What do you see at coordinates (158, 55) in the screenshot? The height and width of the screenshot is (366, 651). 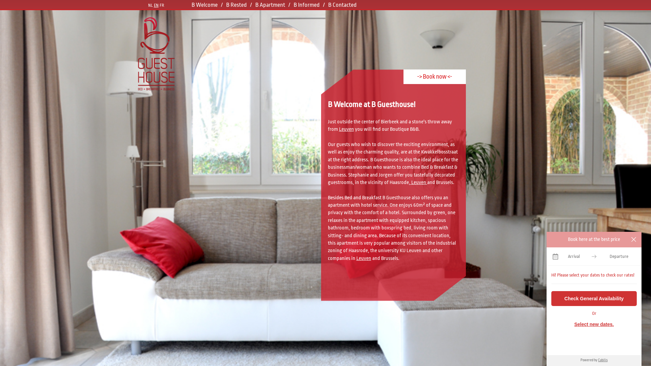 I see `Home` at bounding box center [158, 55].